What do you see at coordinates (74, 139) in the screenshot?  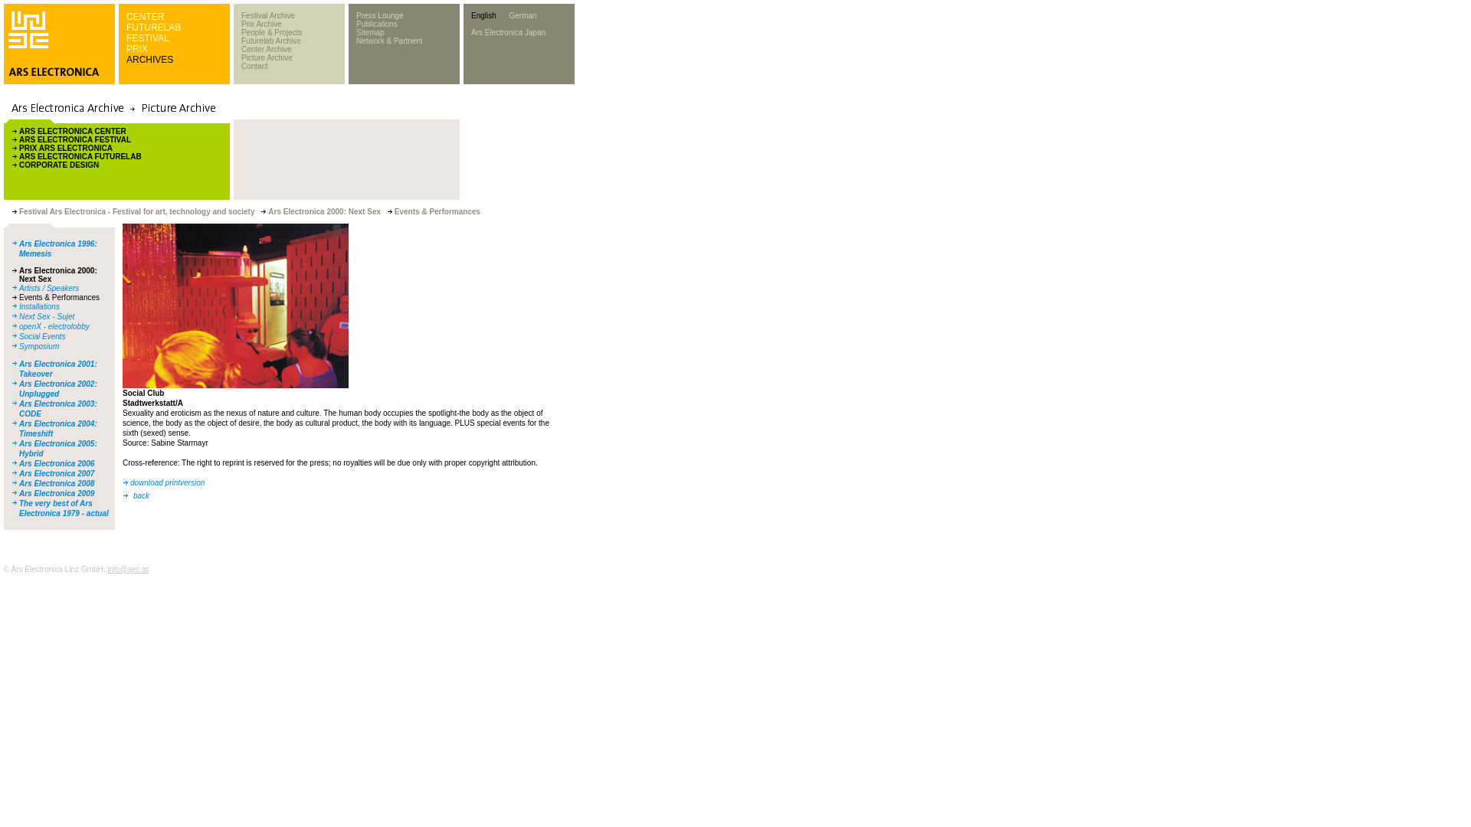 I see `ARS ELECTRONICA FESTIVAL` at bounding box center [74, 139].